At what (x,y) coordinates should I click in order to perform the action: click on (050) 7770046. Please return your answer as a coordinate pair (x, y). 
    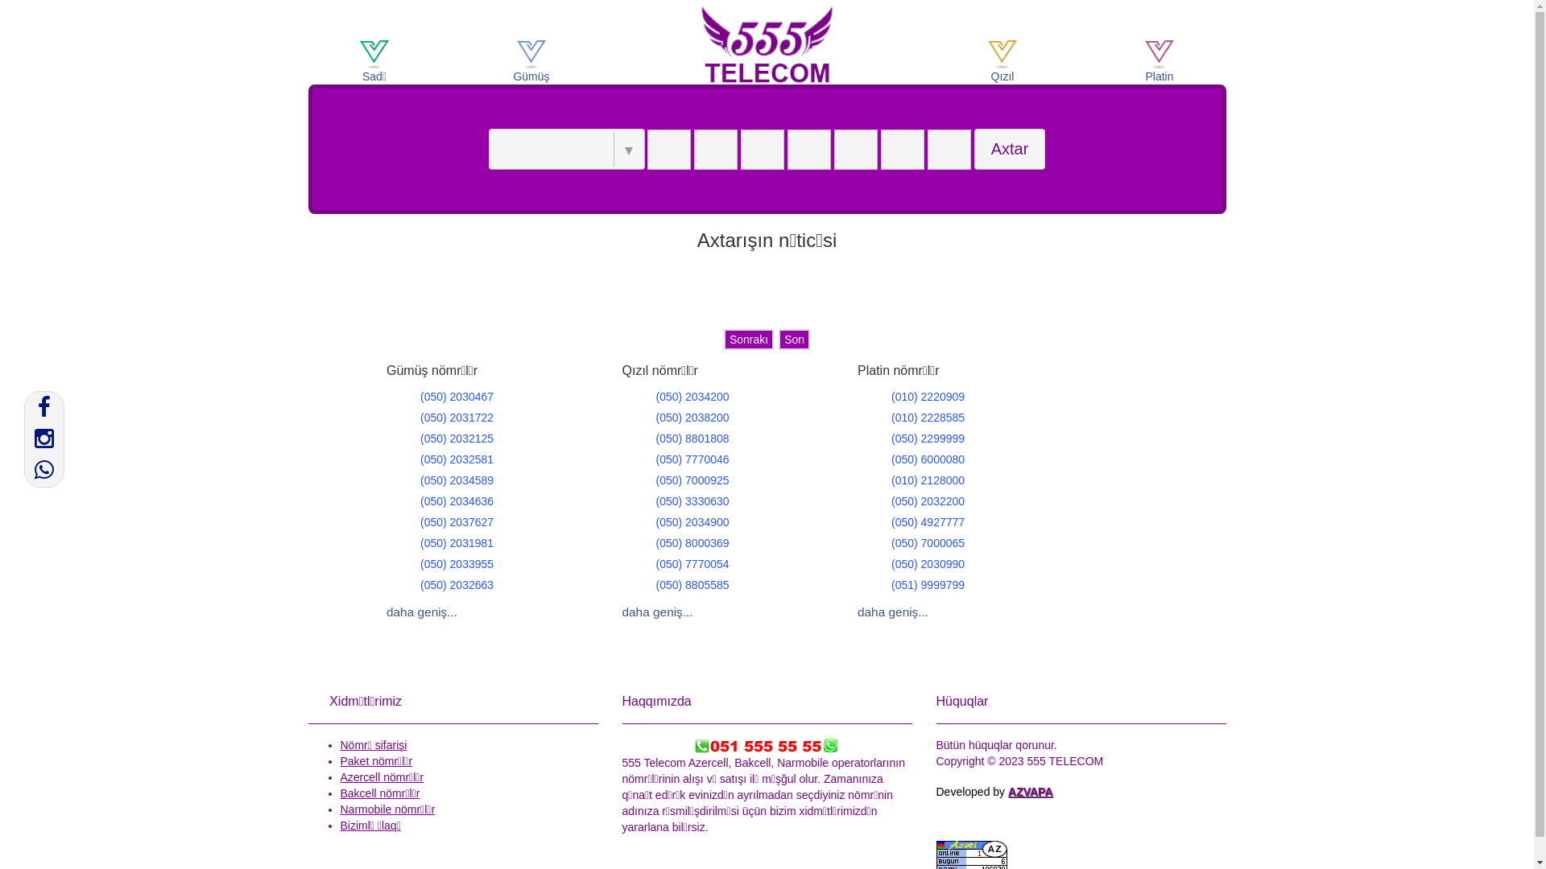
    Looking at the image, I should click on (692, 459).